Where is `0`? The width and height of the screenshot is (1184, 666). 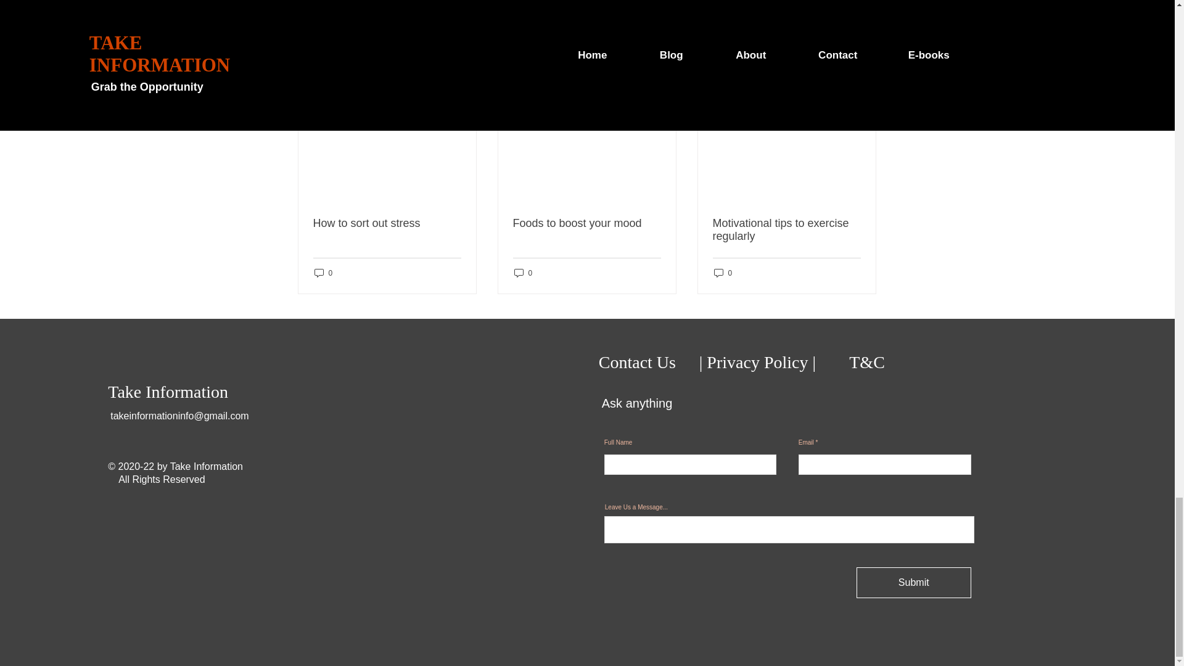
0 is located at coordinates (723, 273).